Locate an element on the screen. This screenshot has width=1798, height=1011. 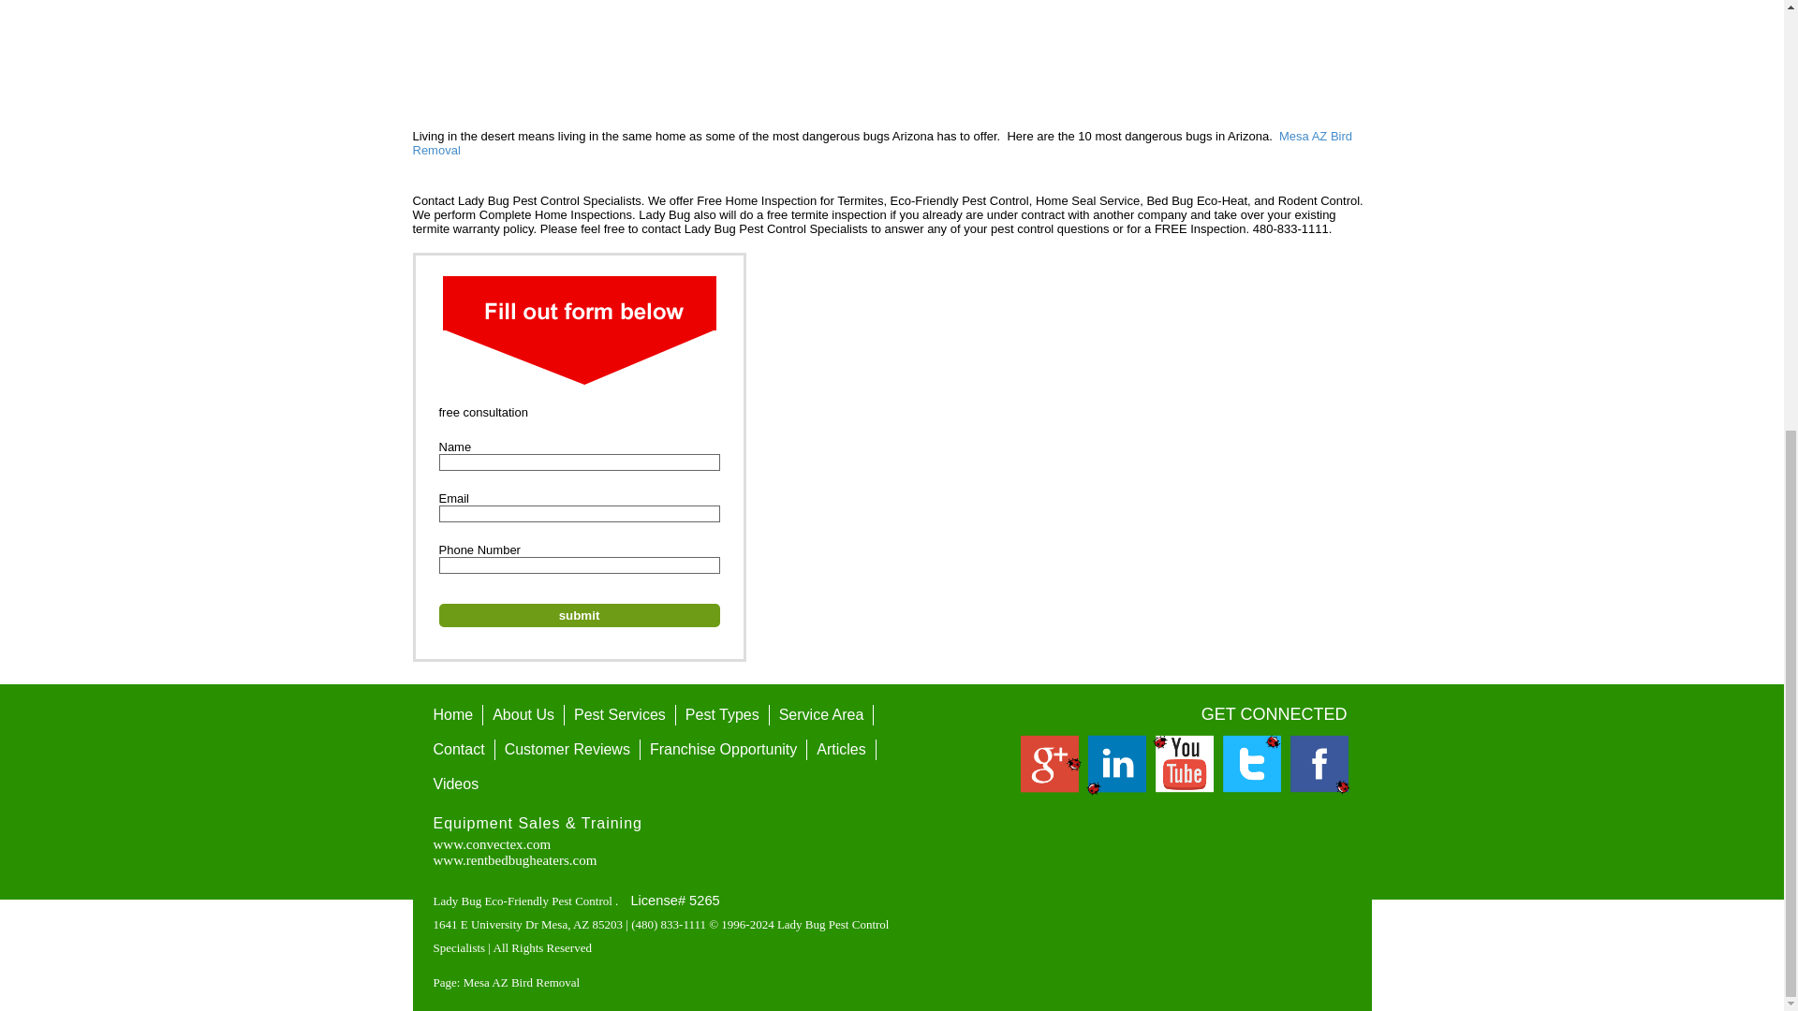
Pest Types is located at coordinates (722, 715).